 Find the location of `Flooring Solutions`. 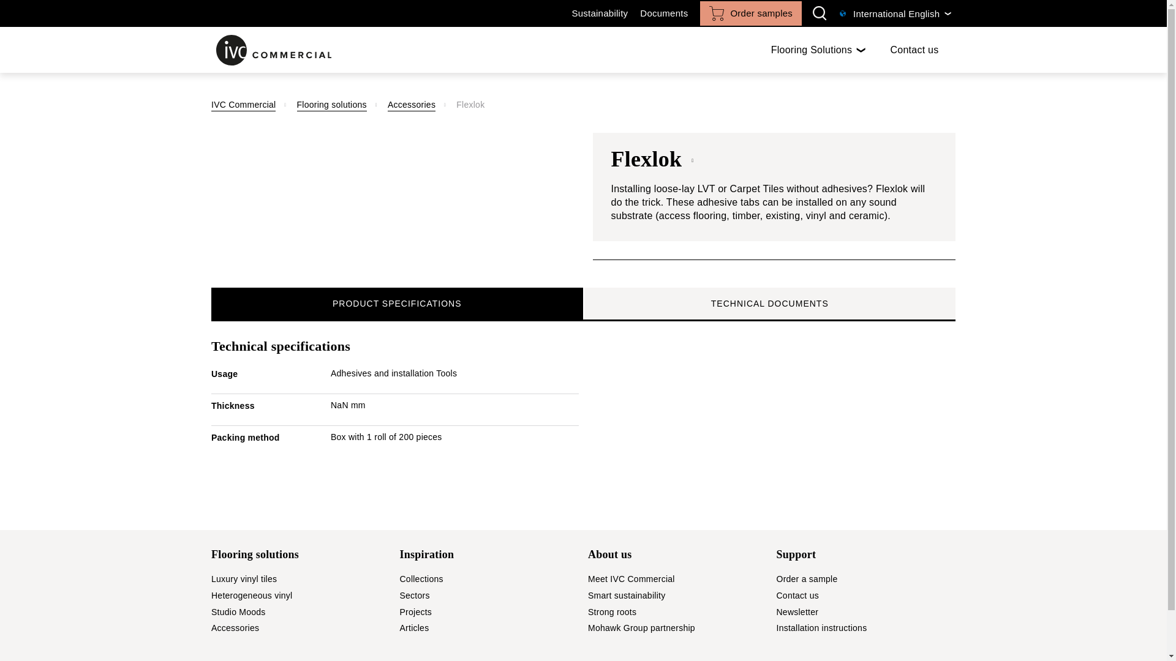

Flooring Solutions is located at coordinates (818, 49).